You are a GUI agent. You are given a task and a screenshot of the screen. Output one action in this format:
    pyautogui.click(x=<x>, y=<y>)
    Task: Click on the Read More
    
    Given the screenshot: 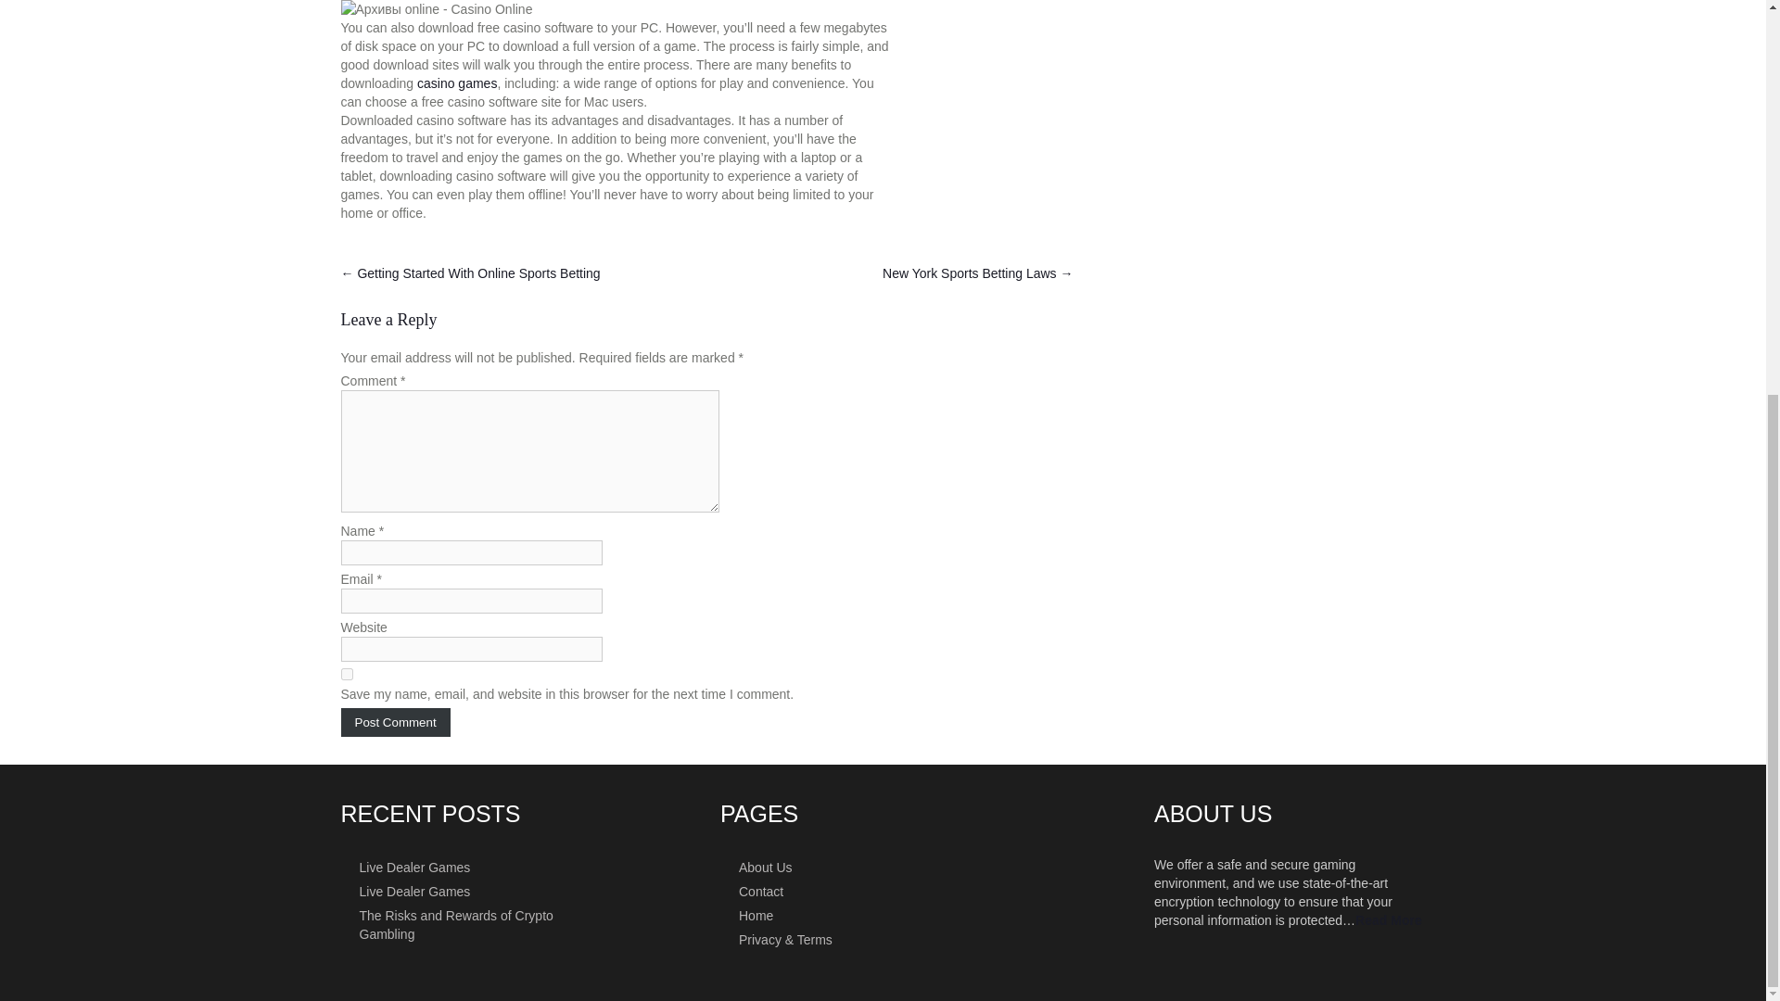 What is the action you would take?
    pyautogui.click(x=1389, y=919)
    